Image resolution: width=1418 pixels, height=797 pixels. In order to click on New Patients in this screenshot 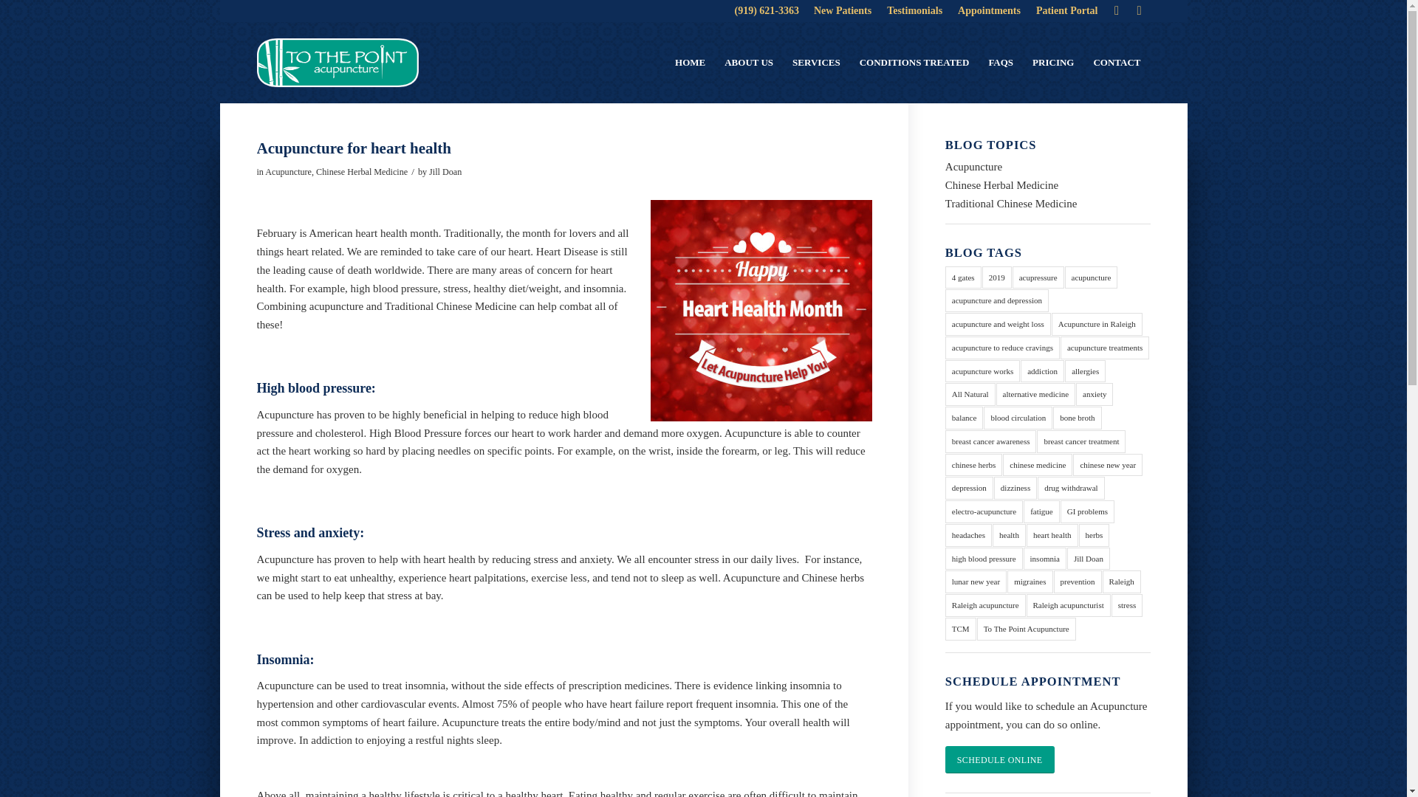, I will do `click(843, 10)`.